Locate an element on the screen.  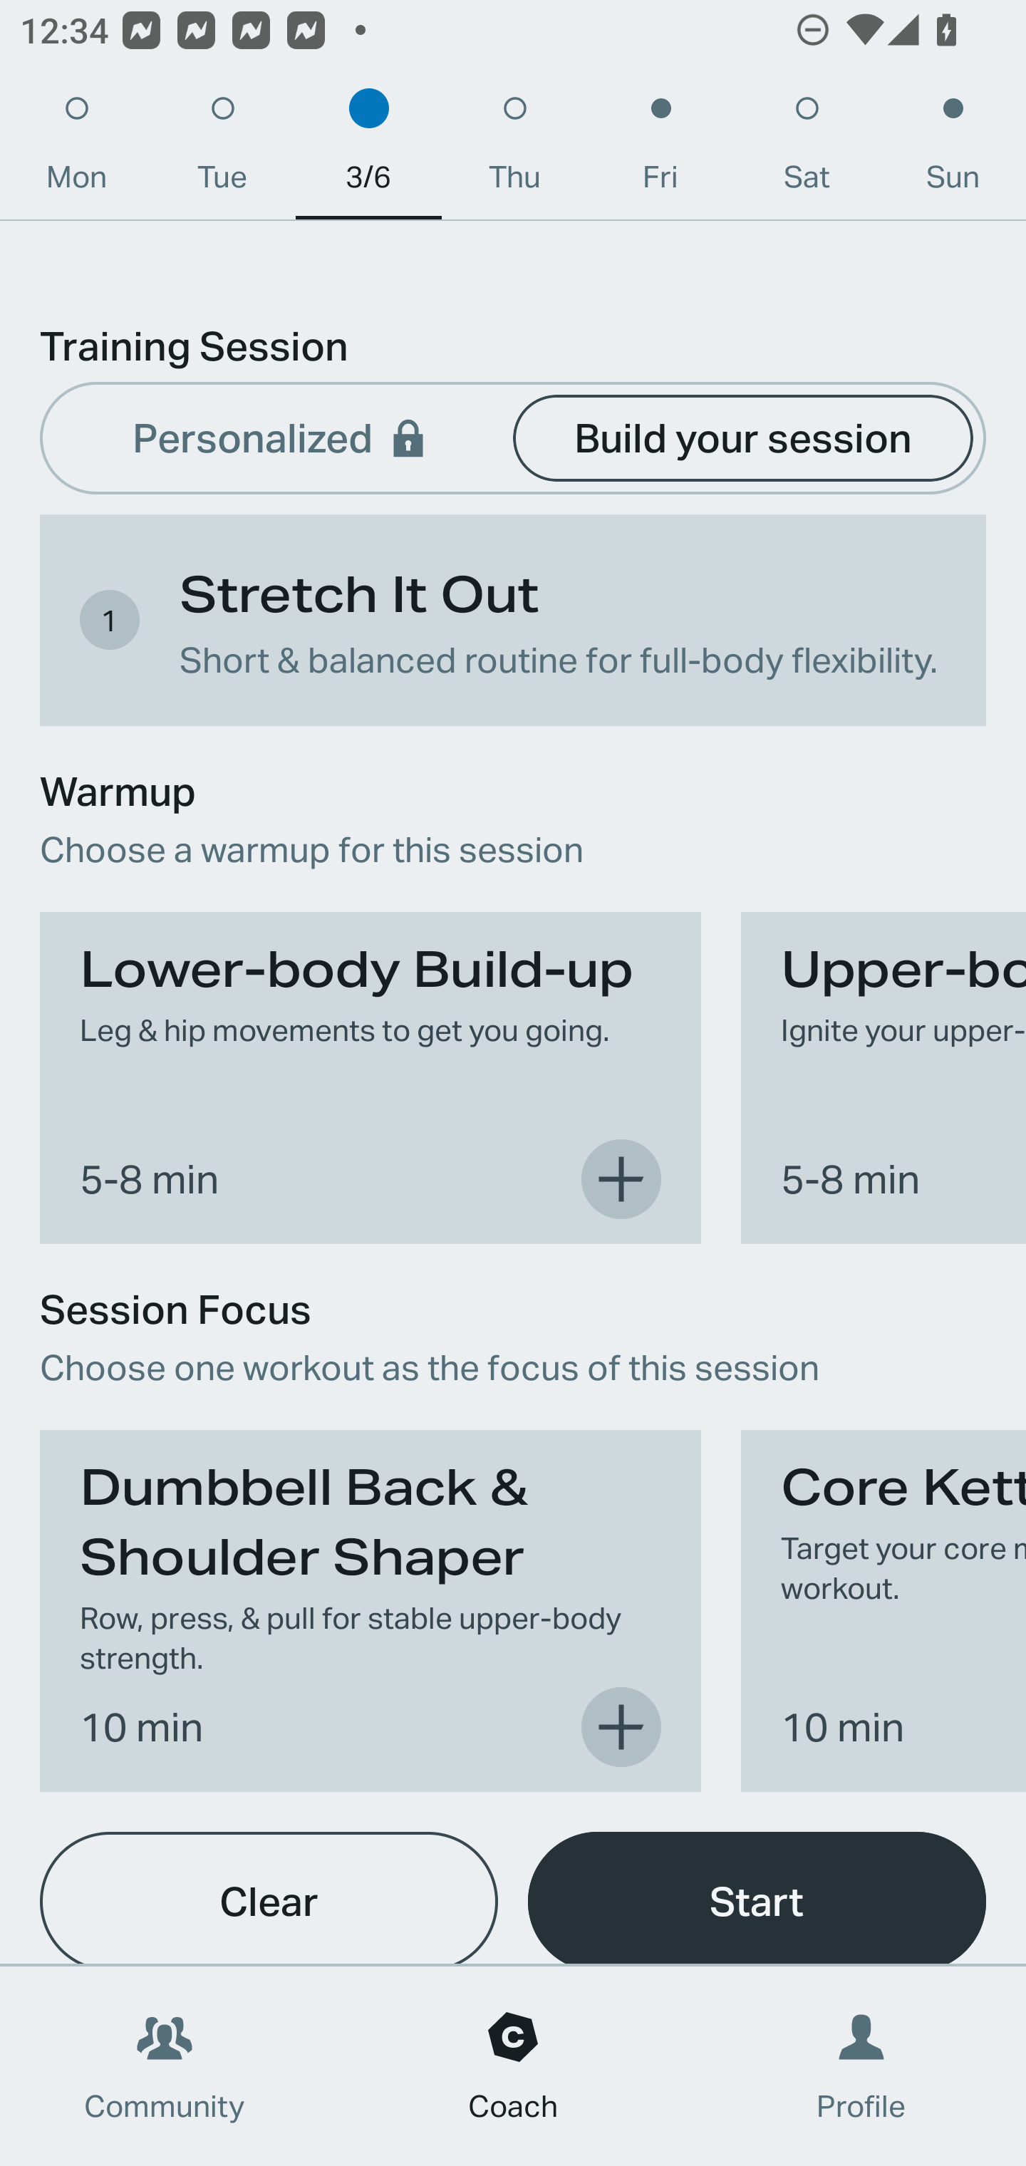
Build your session is located at coordinates (743, 436).